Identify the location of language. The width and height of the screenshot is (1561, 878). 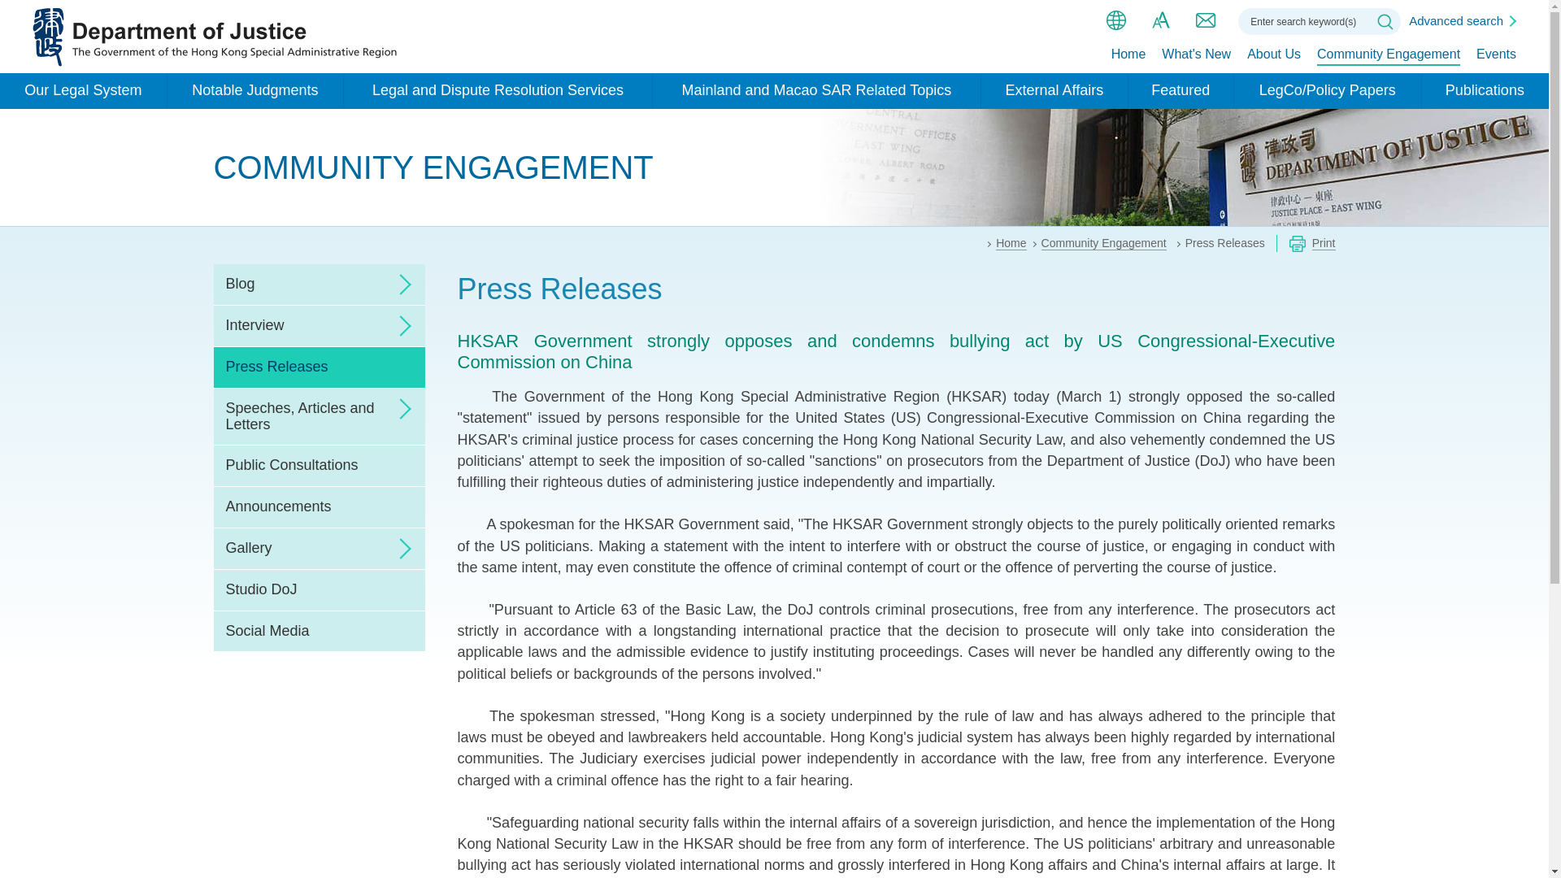
(1115, 20).